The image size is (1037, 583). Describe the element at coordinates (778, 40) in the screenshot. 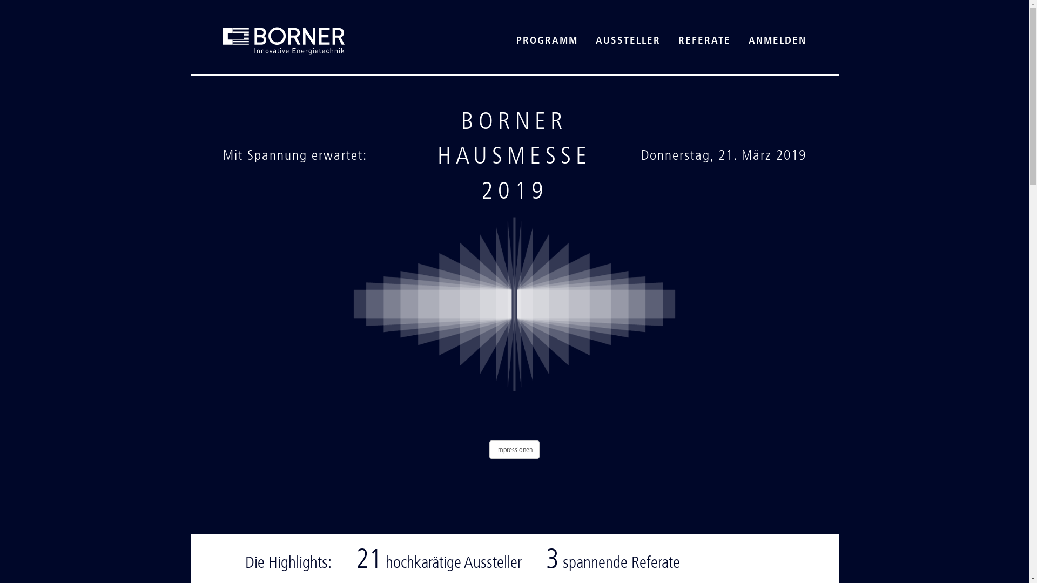

I see `ANMELDEN` at that location.